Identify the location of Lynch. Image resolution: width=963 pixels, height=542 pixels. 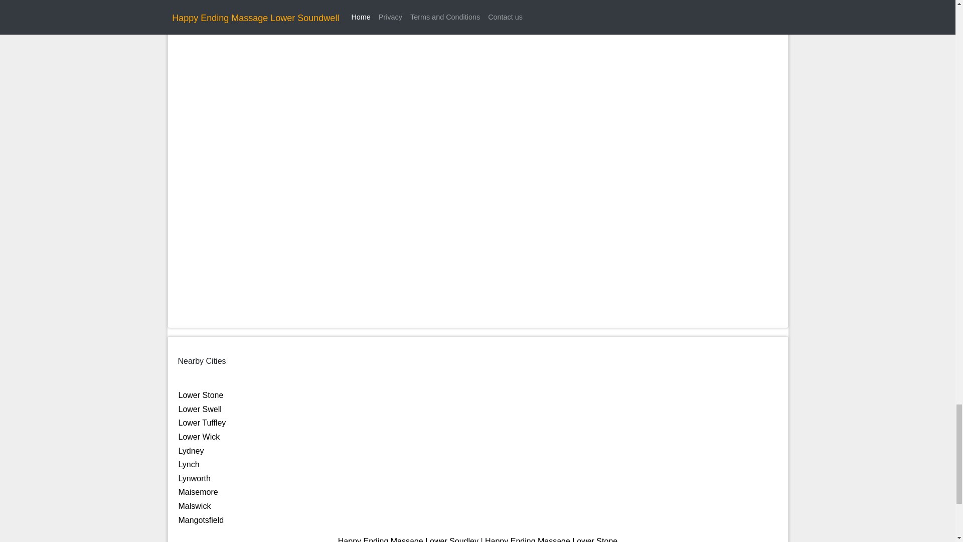
(189, 464).